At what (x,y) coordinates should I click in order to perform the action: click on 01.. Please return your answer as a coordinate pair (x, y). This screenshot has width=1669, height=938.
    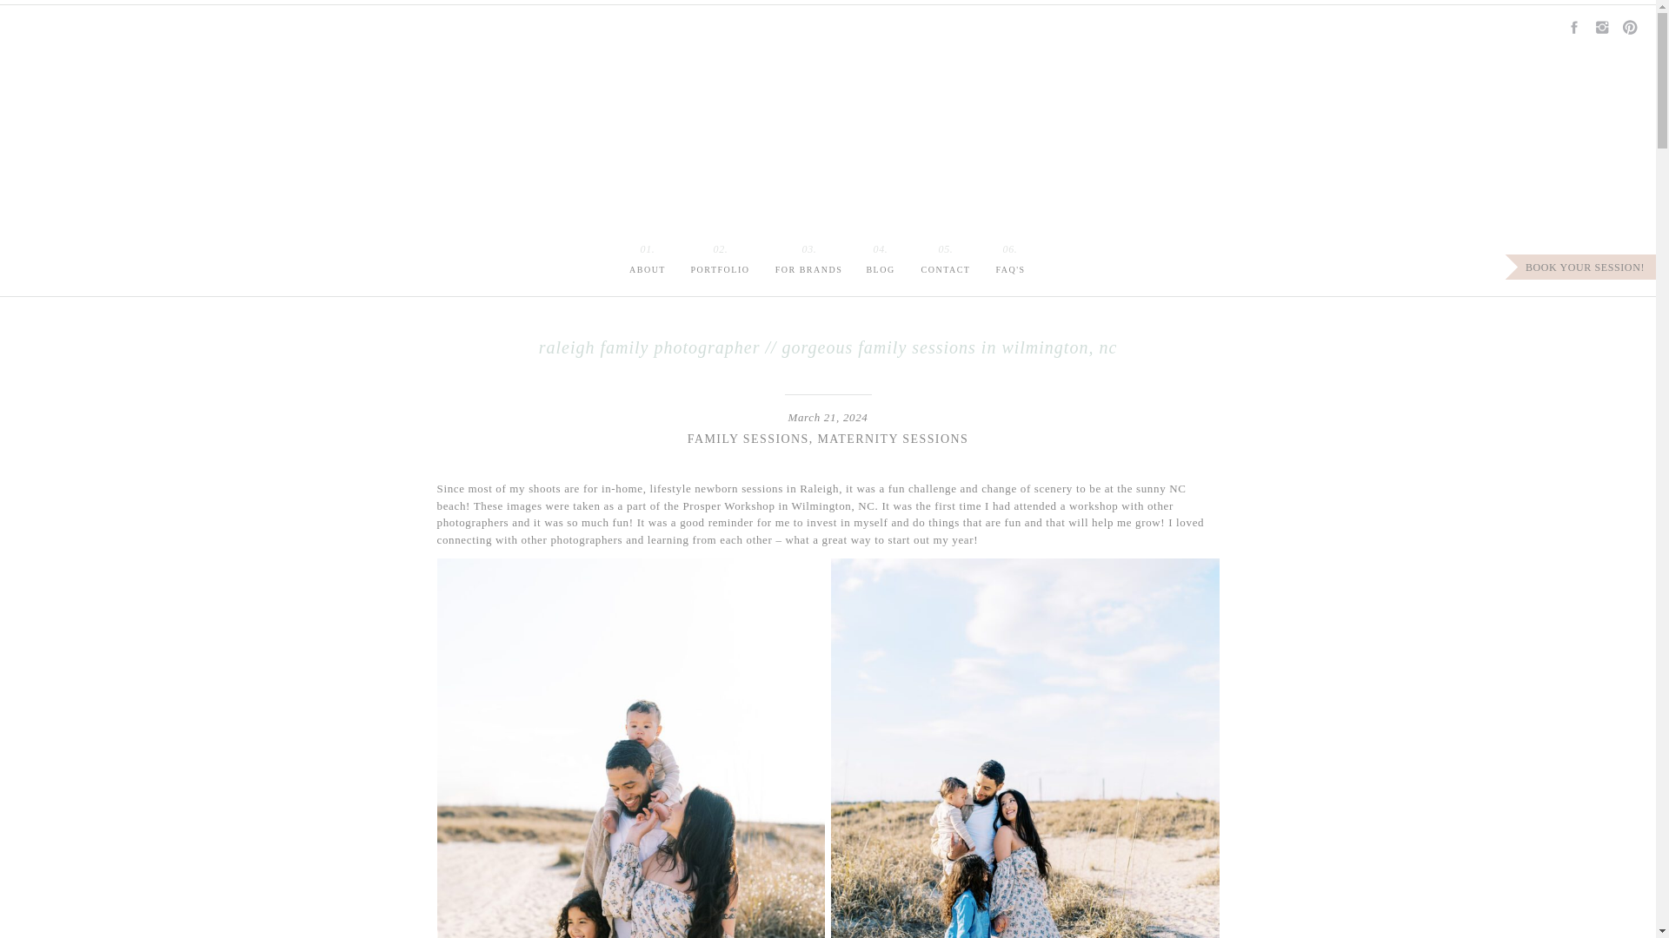
    Looking at the image, I should click on (647, 248).